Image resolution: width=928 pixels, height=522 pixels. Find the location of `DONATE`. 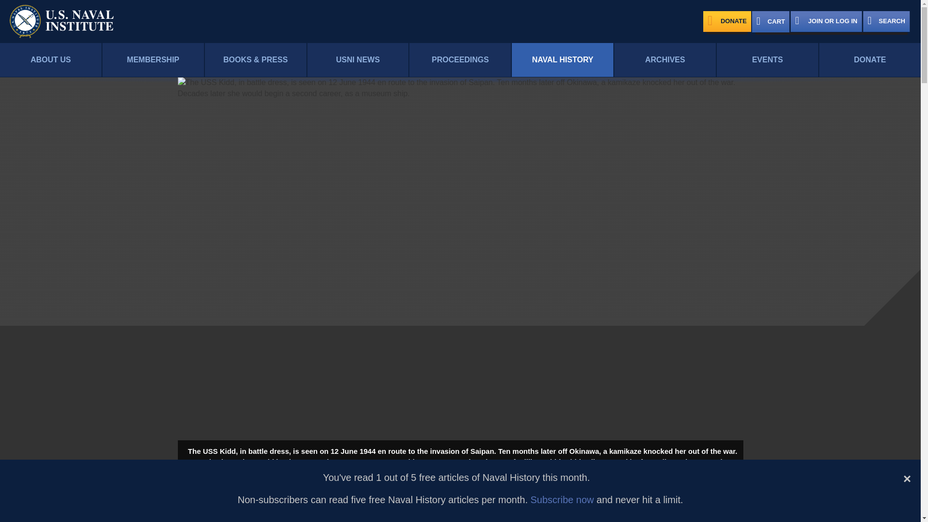

DONATE is located at coordinates (870, 60).